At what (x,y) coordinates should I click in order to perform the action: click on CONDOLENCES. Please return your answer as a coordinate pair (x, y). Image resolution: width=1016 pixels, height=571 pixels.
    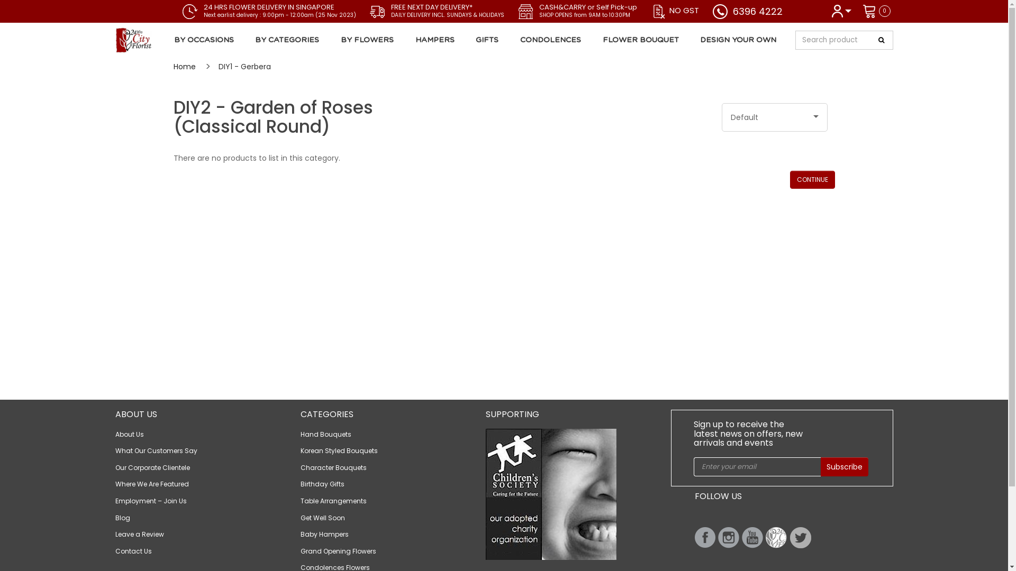
    Looking at the image, I should click on (551, 40).